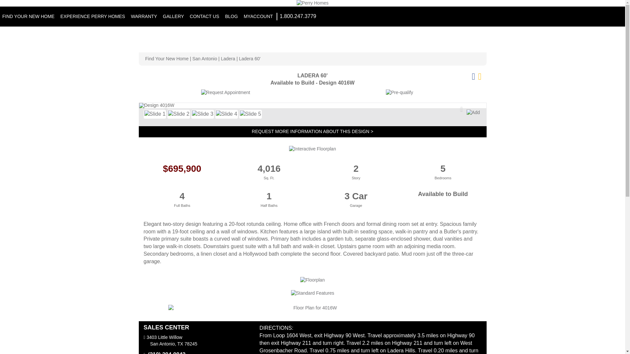  I want to click on EXPERIENCE PERRY HOMES , so click(93, 16).